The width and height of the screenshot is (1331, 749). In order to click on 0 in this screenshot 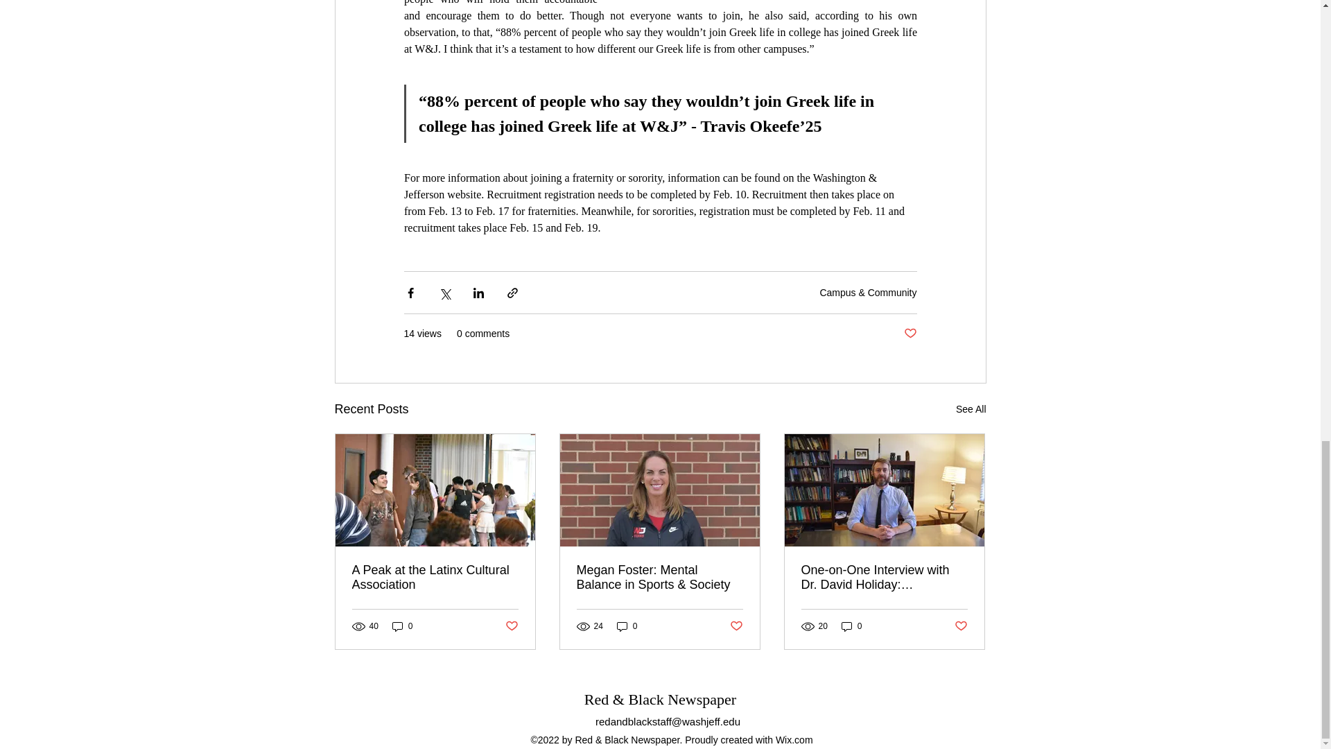, I will do `click(402, 626)`.